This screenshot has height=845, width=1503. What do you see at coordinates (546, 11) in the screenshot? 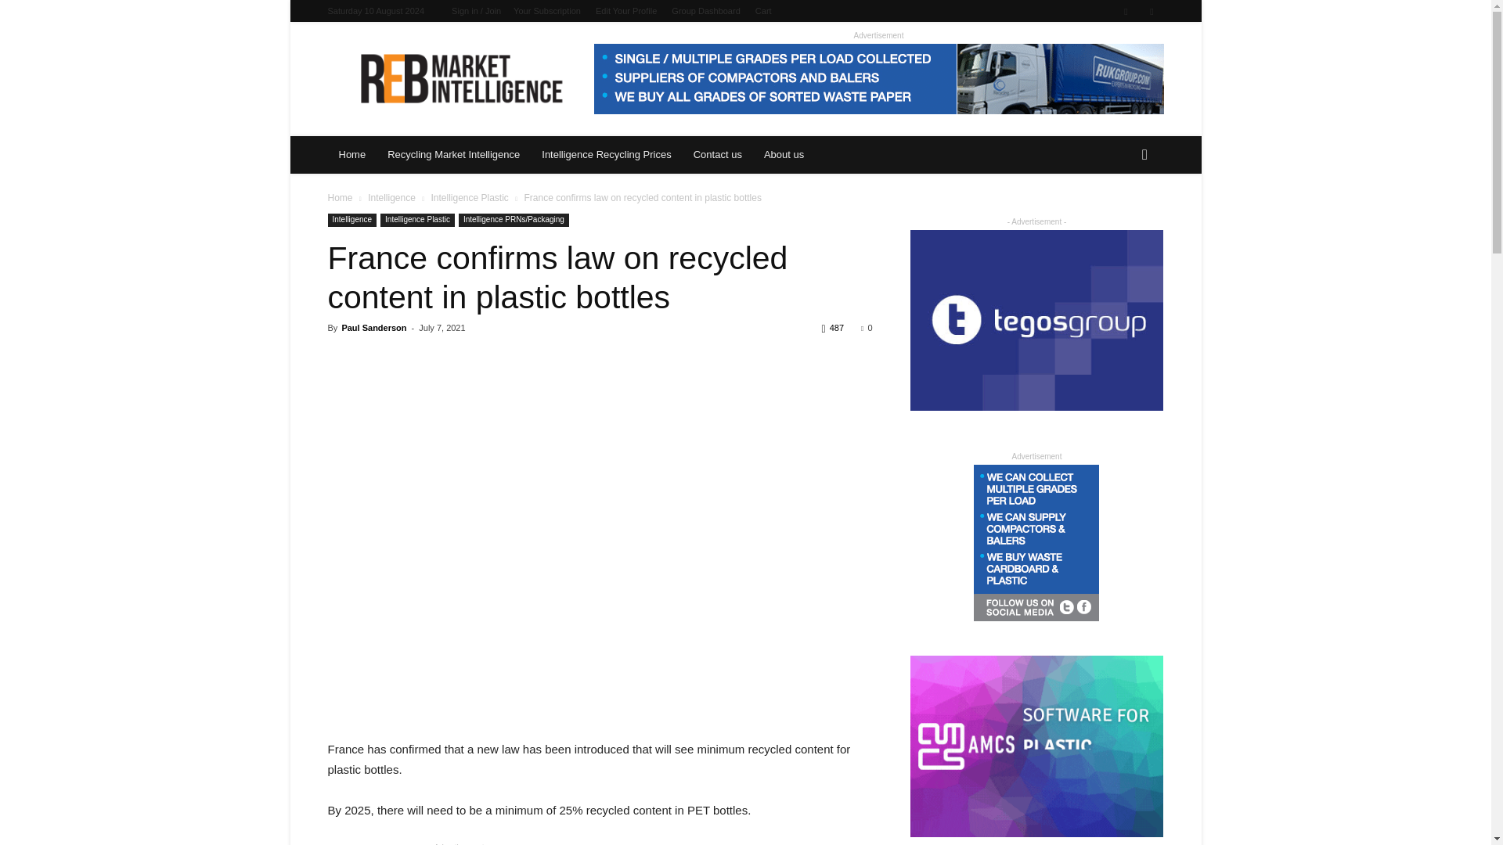
I see `Your Subscription` at bounding box center [546, 11].